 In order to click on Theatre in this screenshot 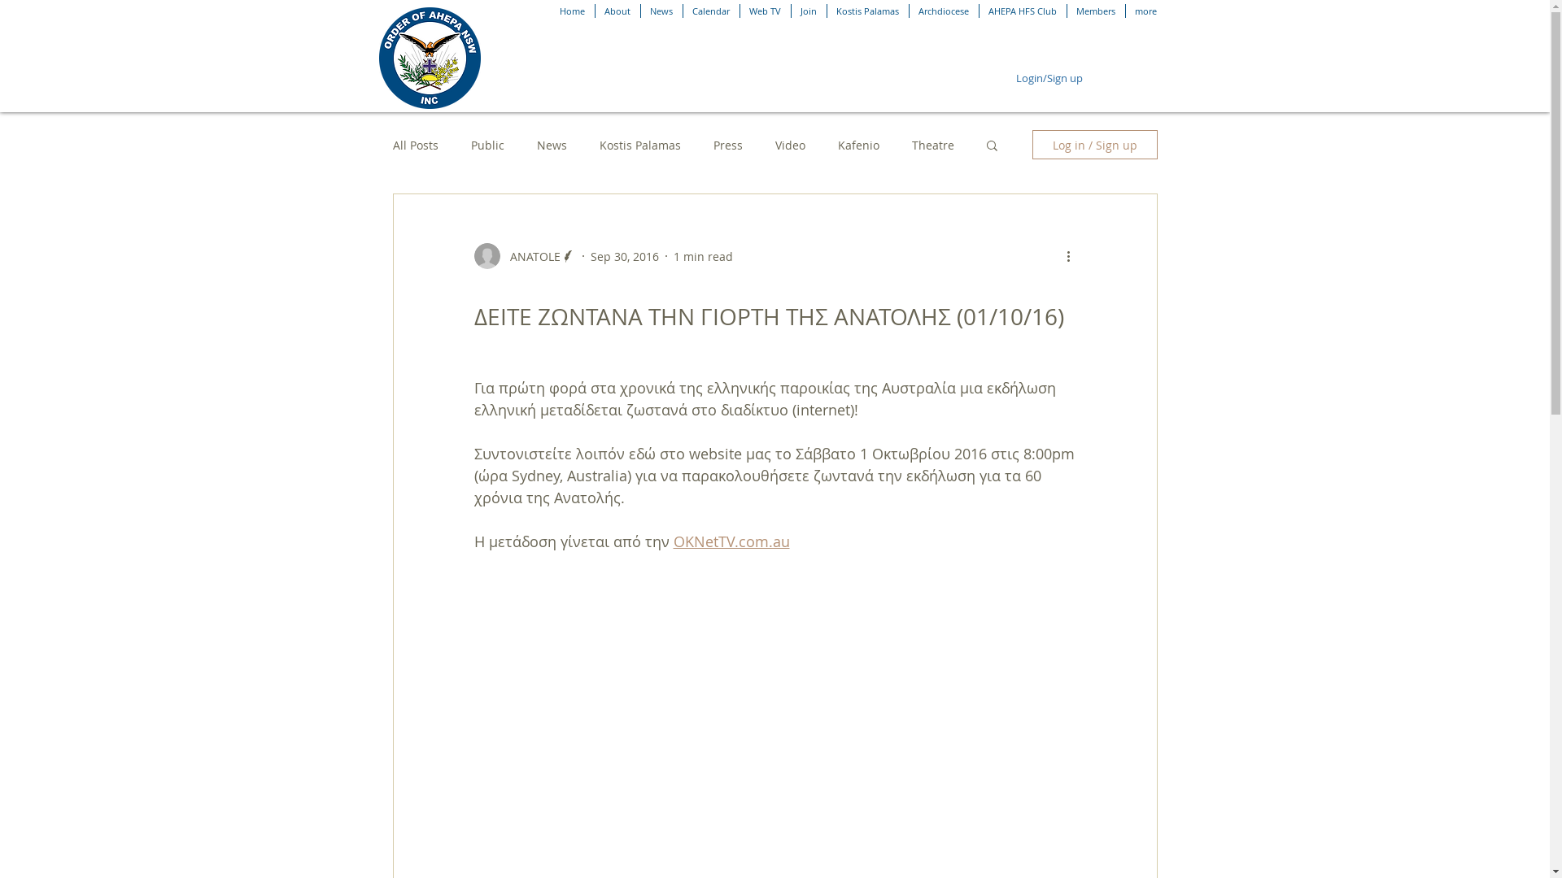, I will do `click(932, 144)`.